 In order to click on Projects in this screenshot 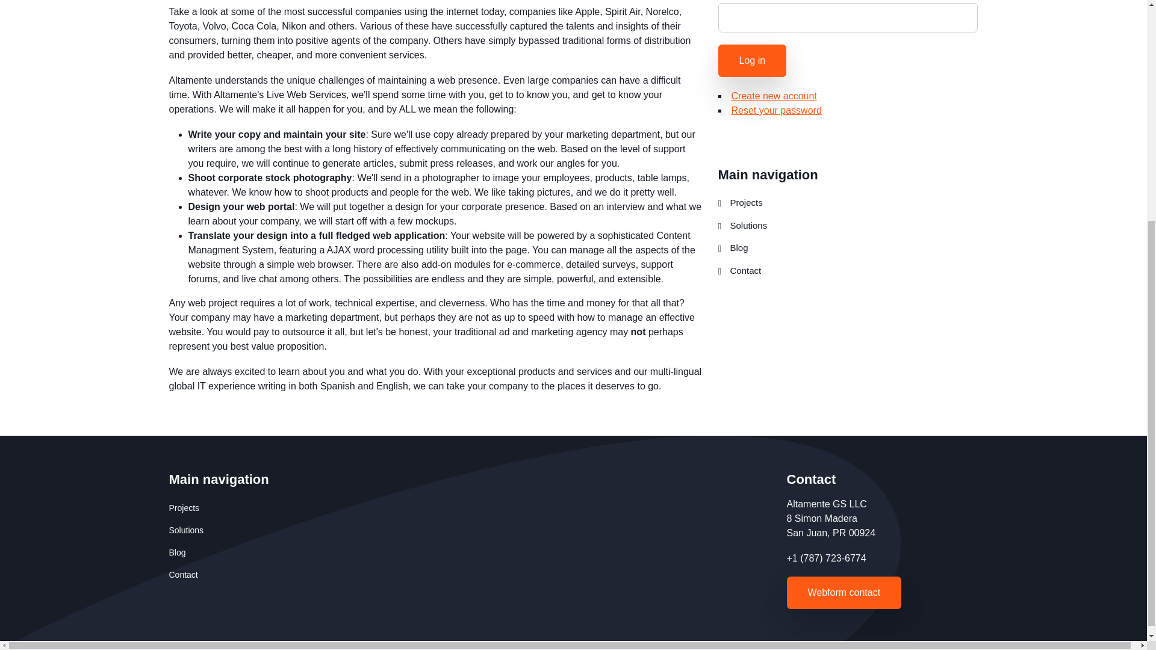, I will do `click(848, 203)`.